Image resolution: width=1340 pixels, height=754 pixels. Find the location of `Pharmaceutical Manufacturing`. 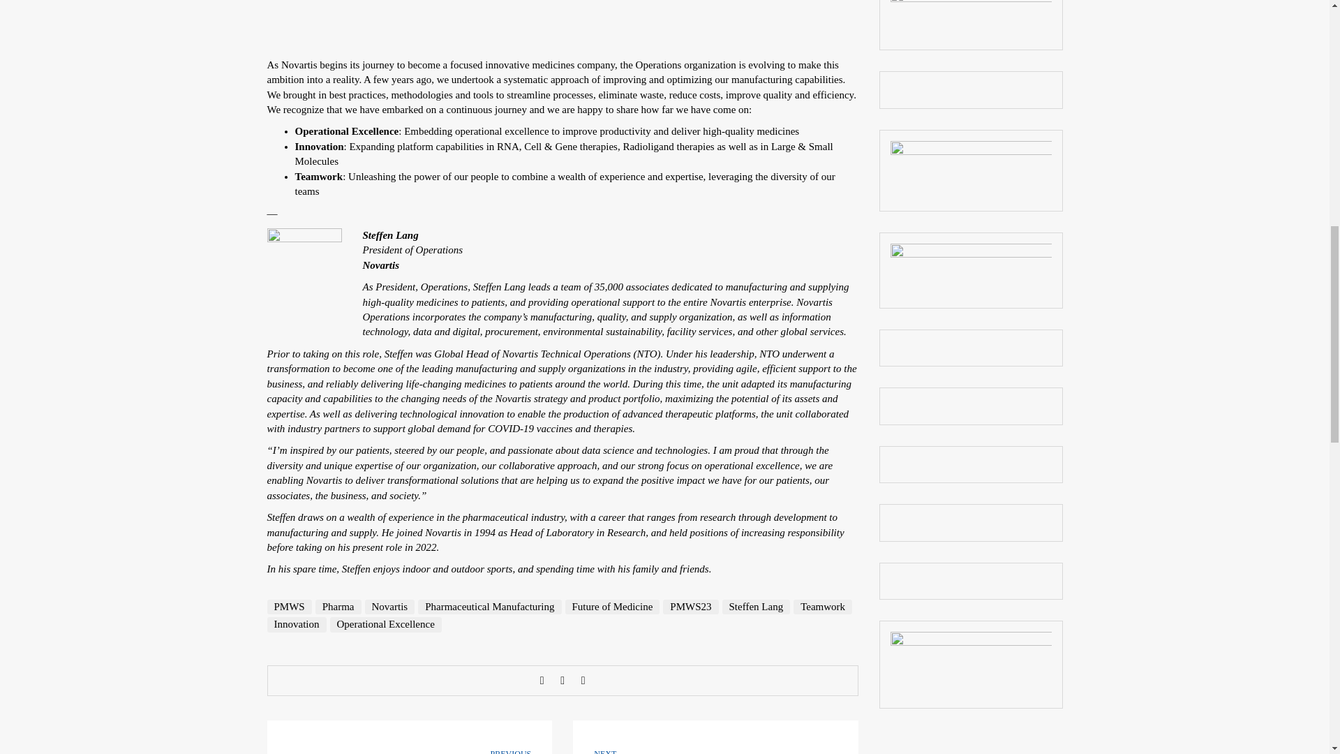

Pharmaceutical Manufacturing is located at coordinates (490, 607).